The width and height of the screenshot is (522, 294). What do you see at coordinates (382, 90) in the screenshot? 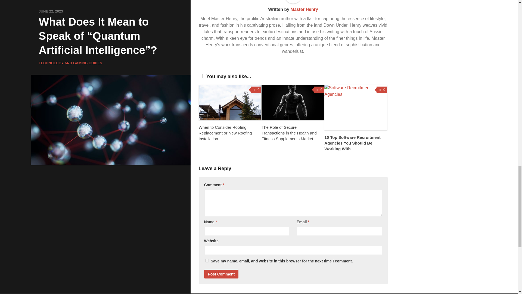
I see `0` at bounding box center [382, 90].